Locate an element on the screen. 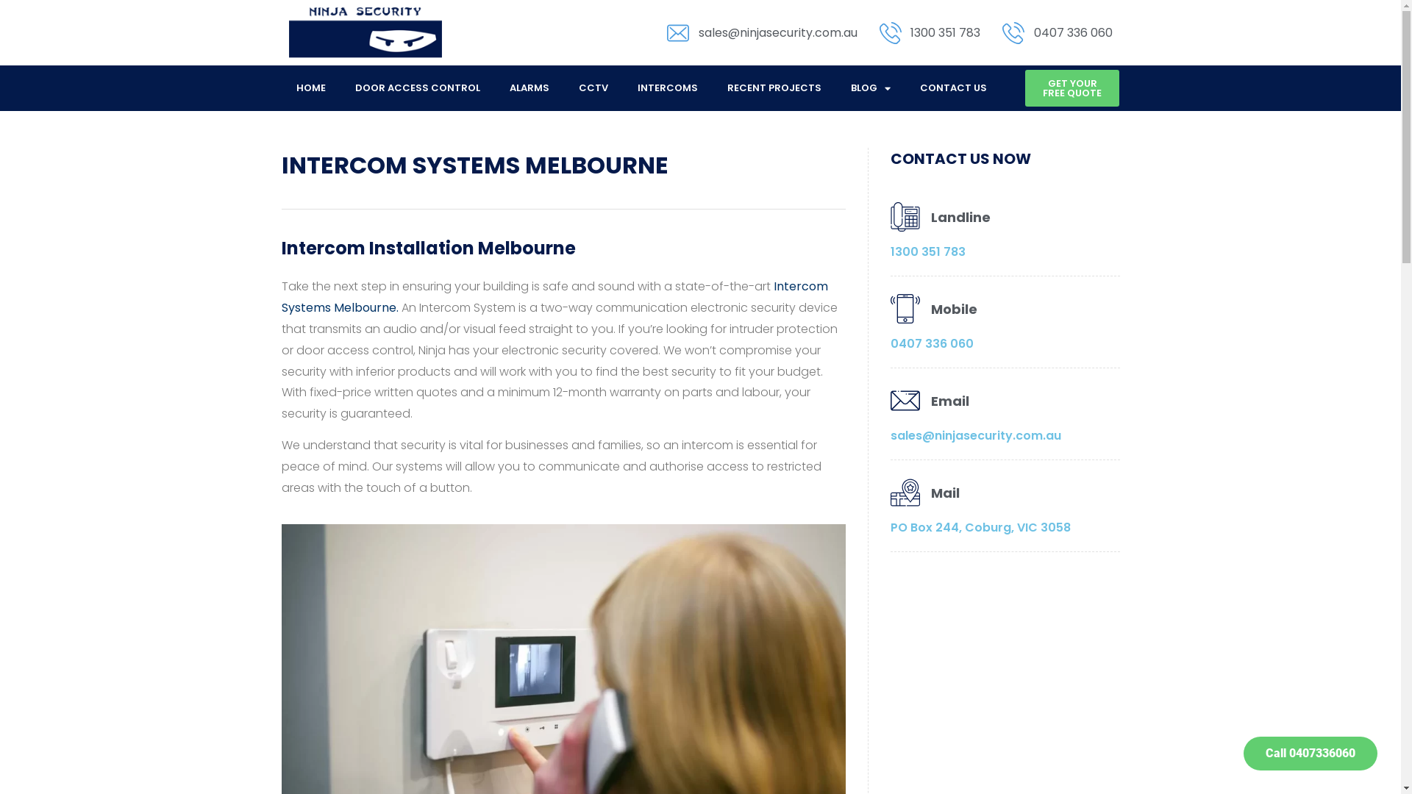 The image size is (1412, 794). ALARMS is located at coordinates (529, 88).